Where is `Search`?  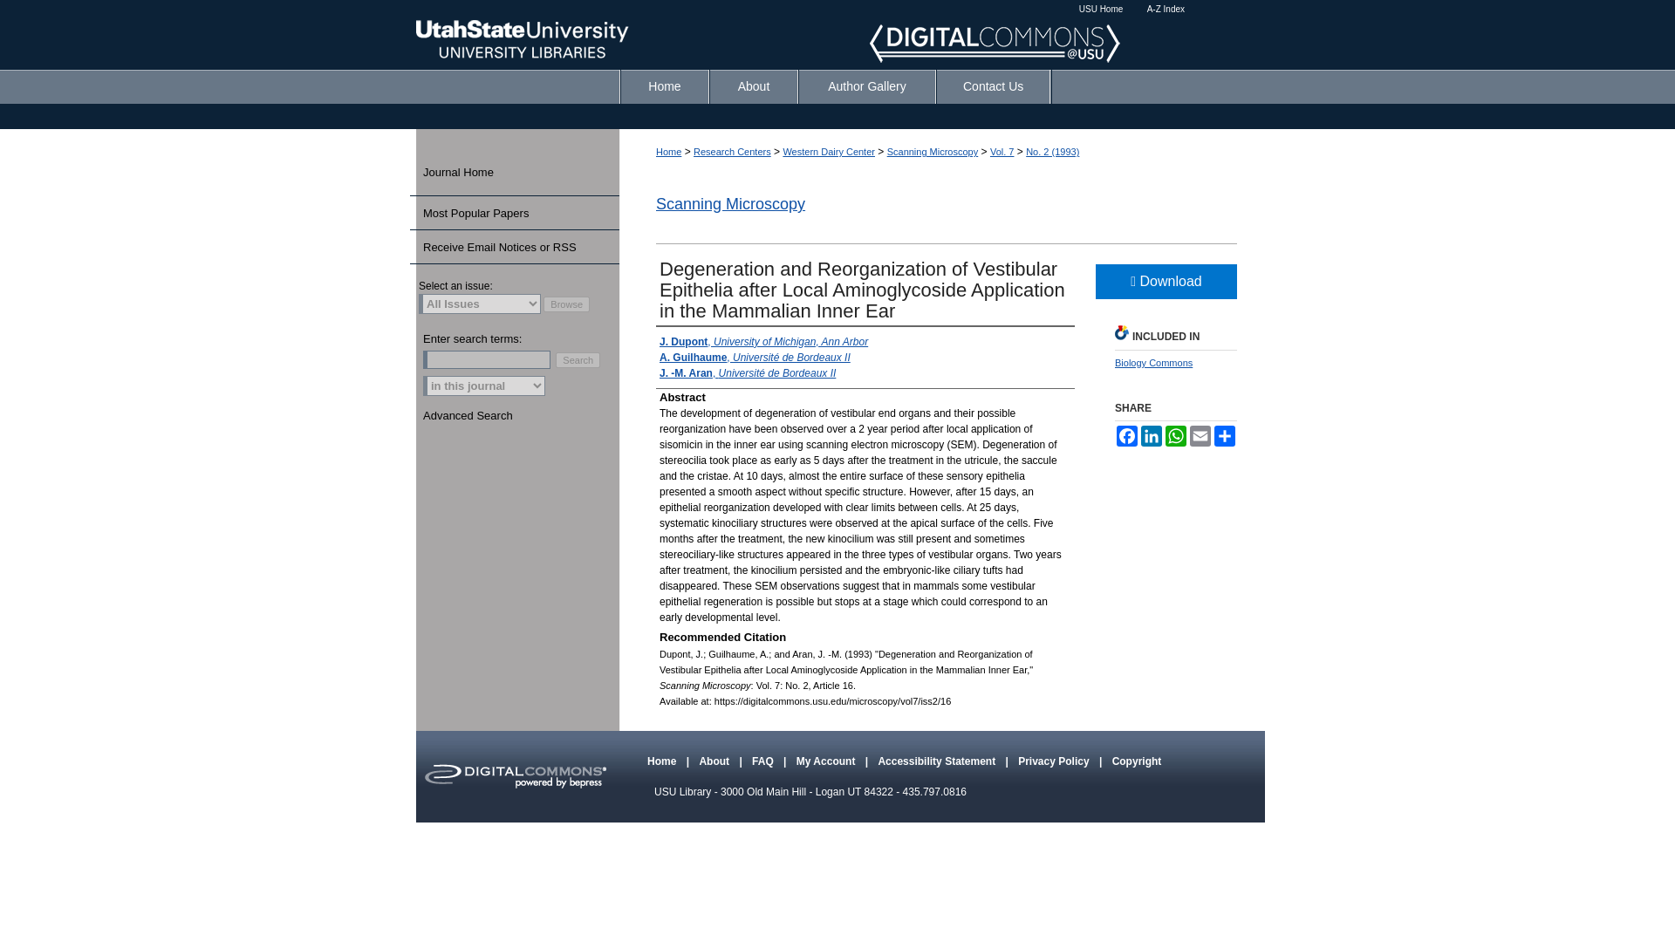 Search is located at coordinates (578, 359).